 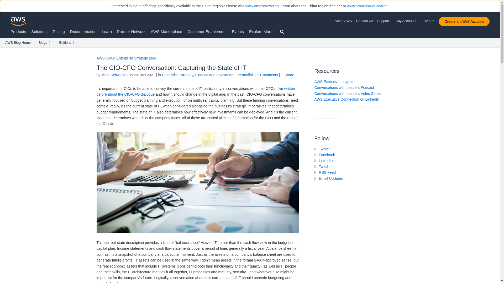 What do you see at coordinates (430, 20) in the screenshot?
I see `Sign In` at bounding box center [430, 20].